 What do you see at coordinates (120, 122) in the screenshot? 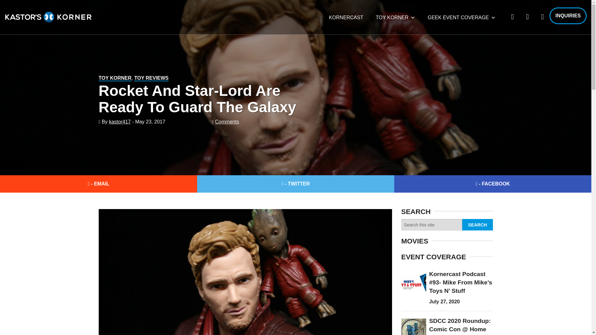
I see `kastor417` at bounding box center [120, 122].